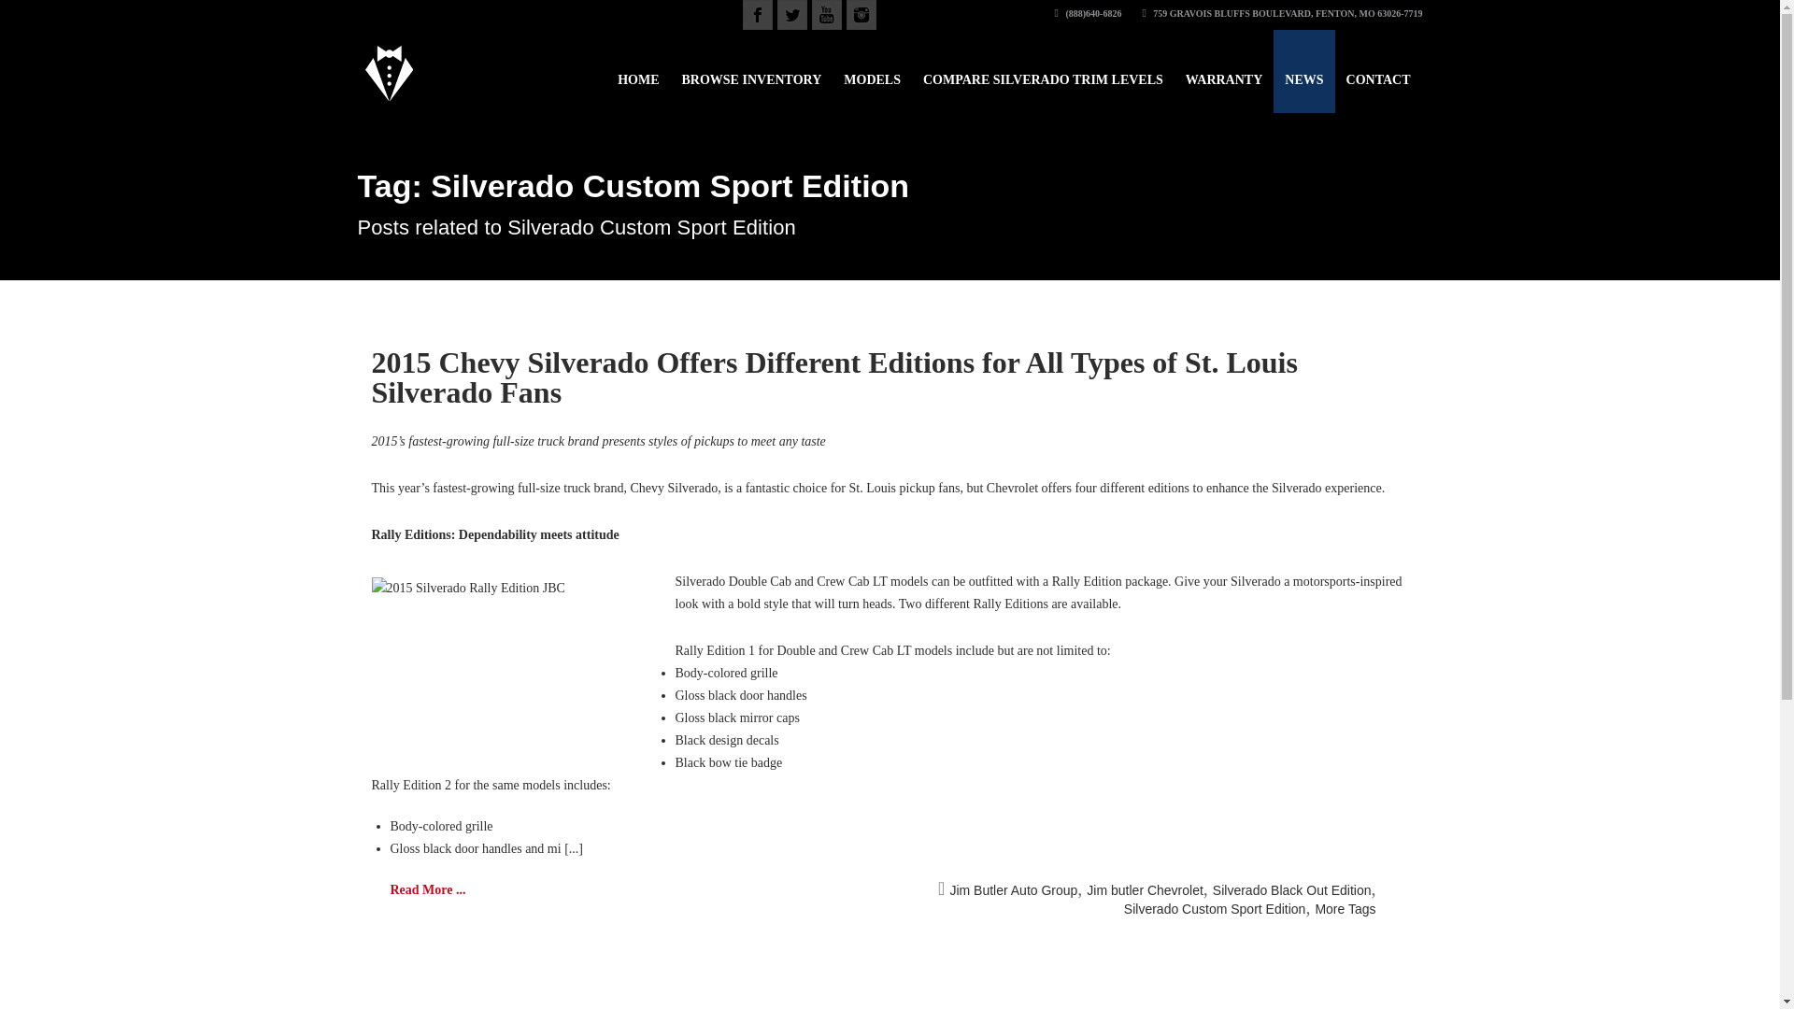 This screenshot has height=1009, width=1794. I want to click on MODELS, so click(871, 71).